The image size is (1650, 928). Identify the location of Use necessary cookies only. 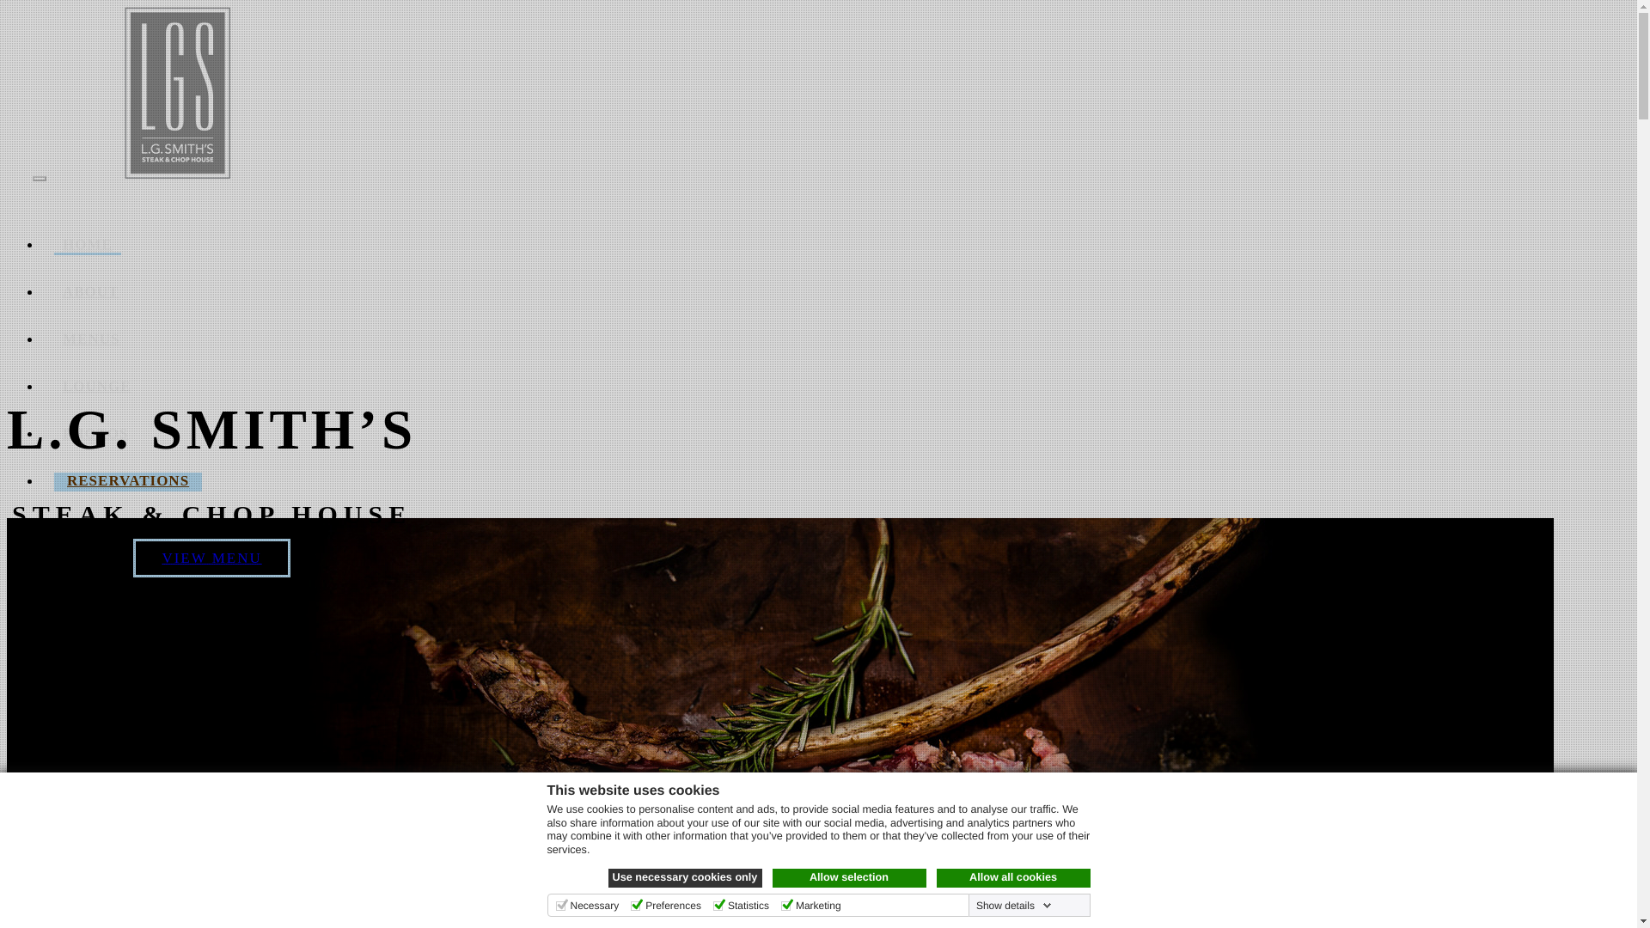
(686, 877).